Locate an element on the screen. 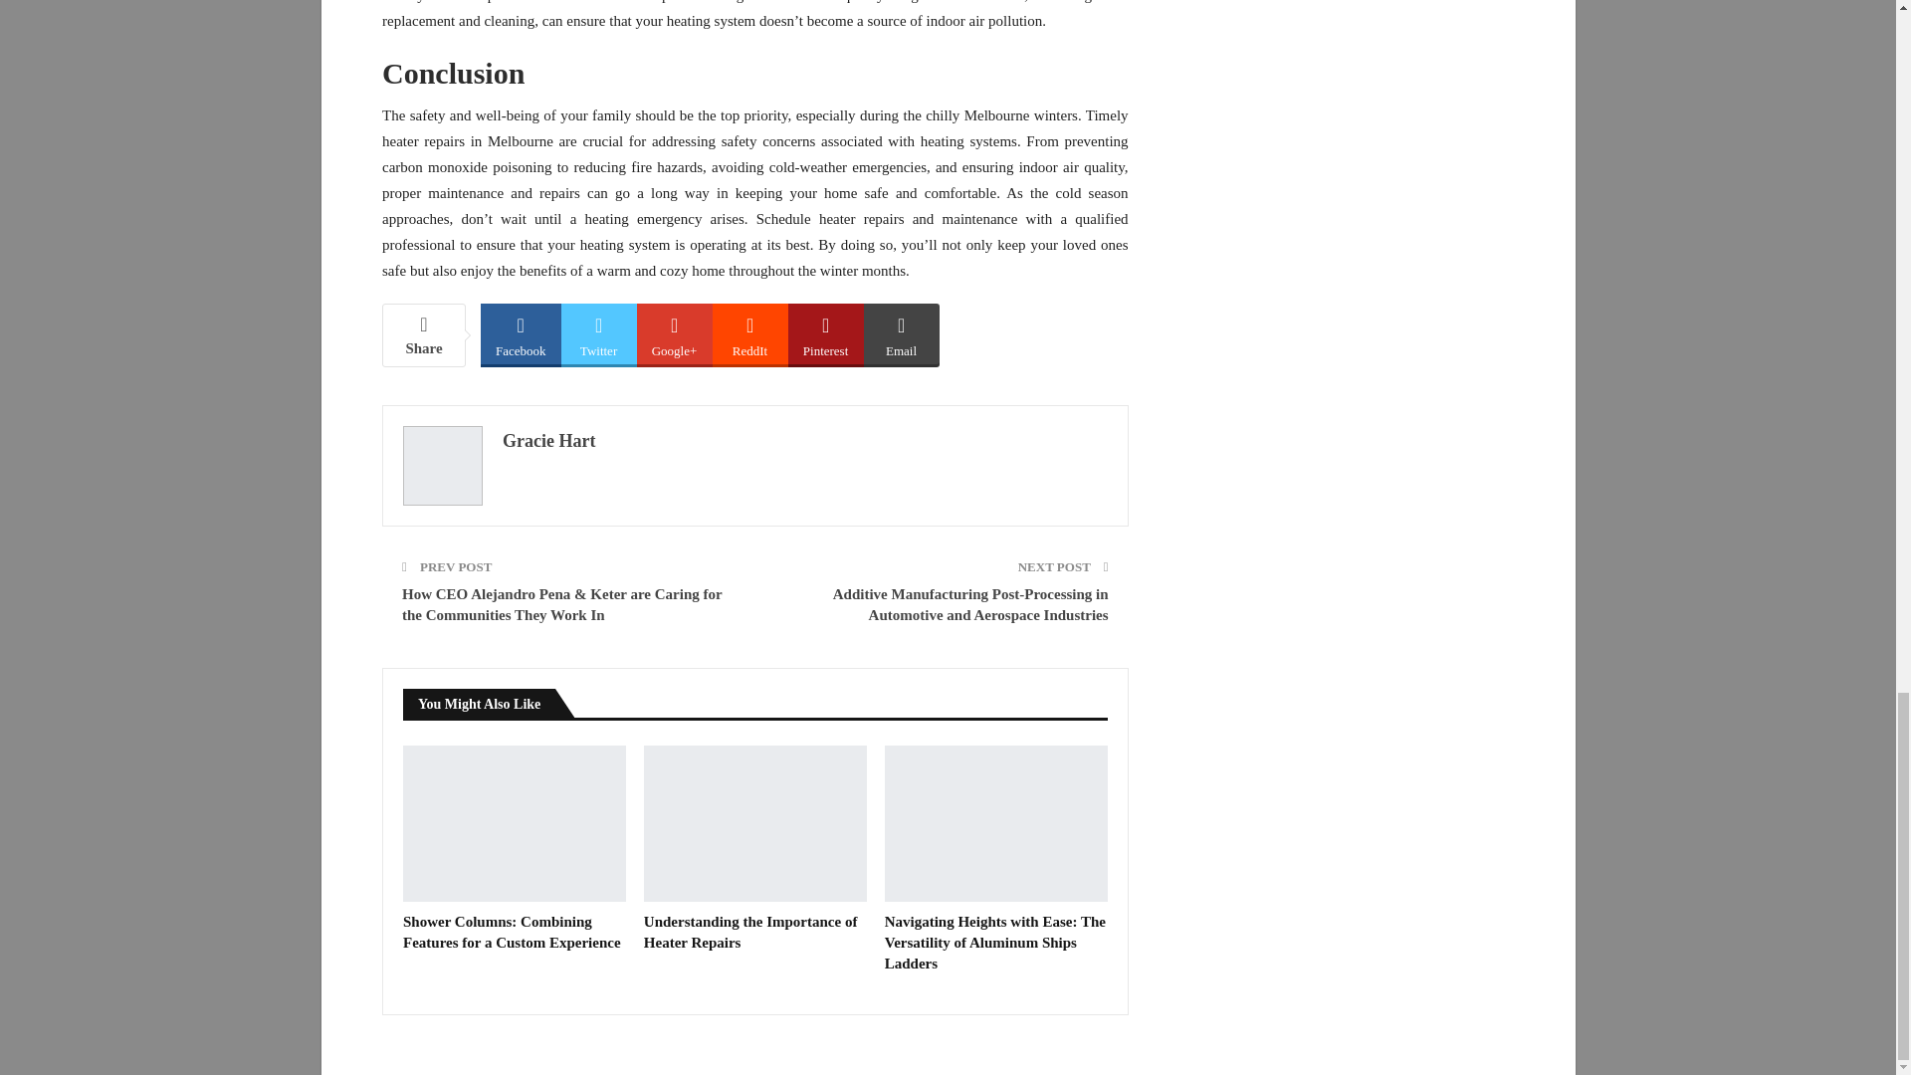 This screenshot has width=1911, height=1075. Email is located at coordinates (902, 333).